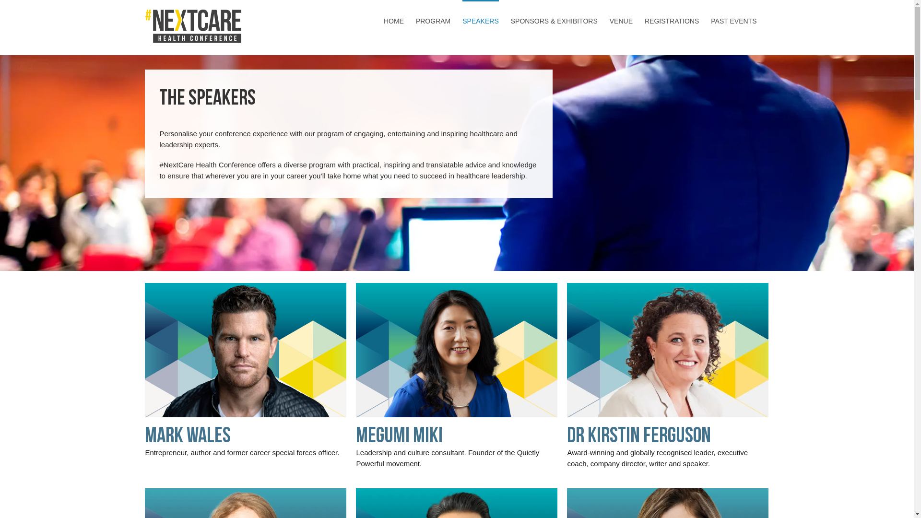  Describe the element at coordinates (639, 436) in the screenshot. I see `Dr Kirstin Ferguson` at that location.